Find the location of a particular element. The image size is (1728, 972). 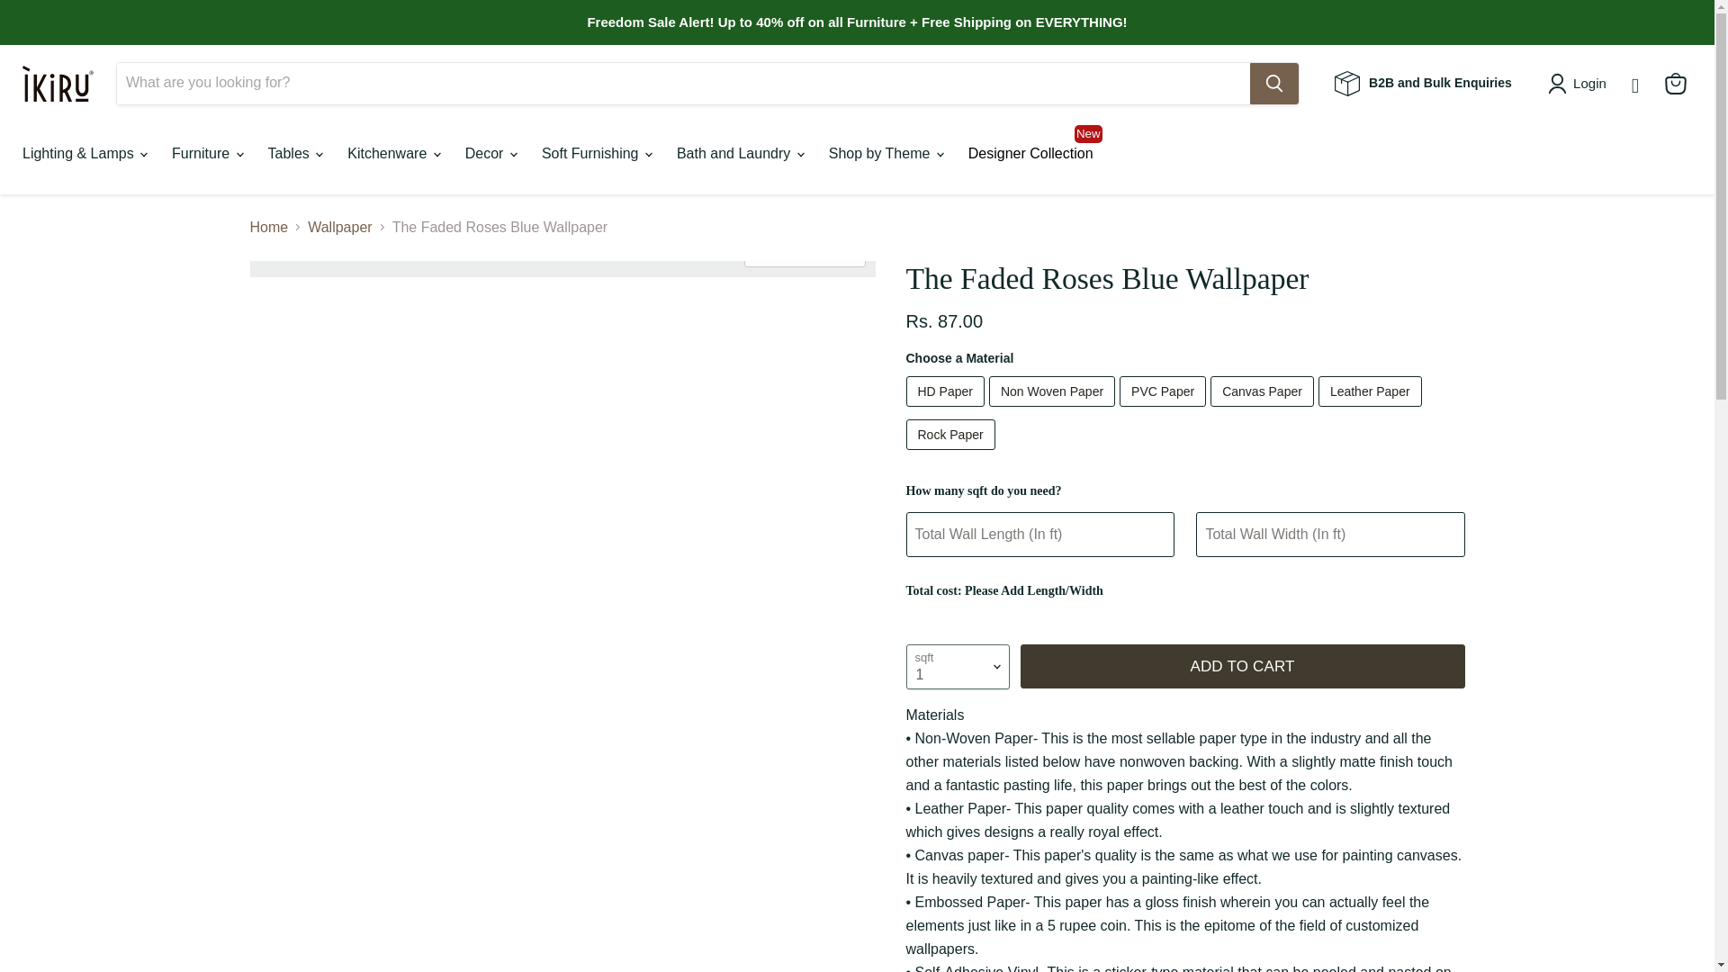

Login is located at coordinates (1589, 83).